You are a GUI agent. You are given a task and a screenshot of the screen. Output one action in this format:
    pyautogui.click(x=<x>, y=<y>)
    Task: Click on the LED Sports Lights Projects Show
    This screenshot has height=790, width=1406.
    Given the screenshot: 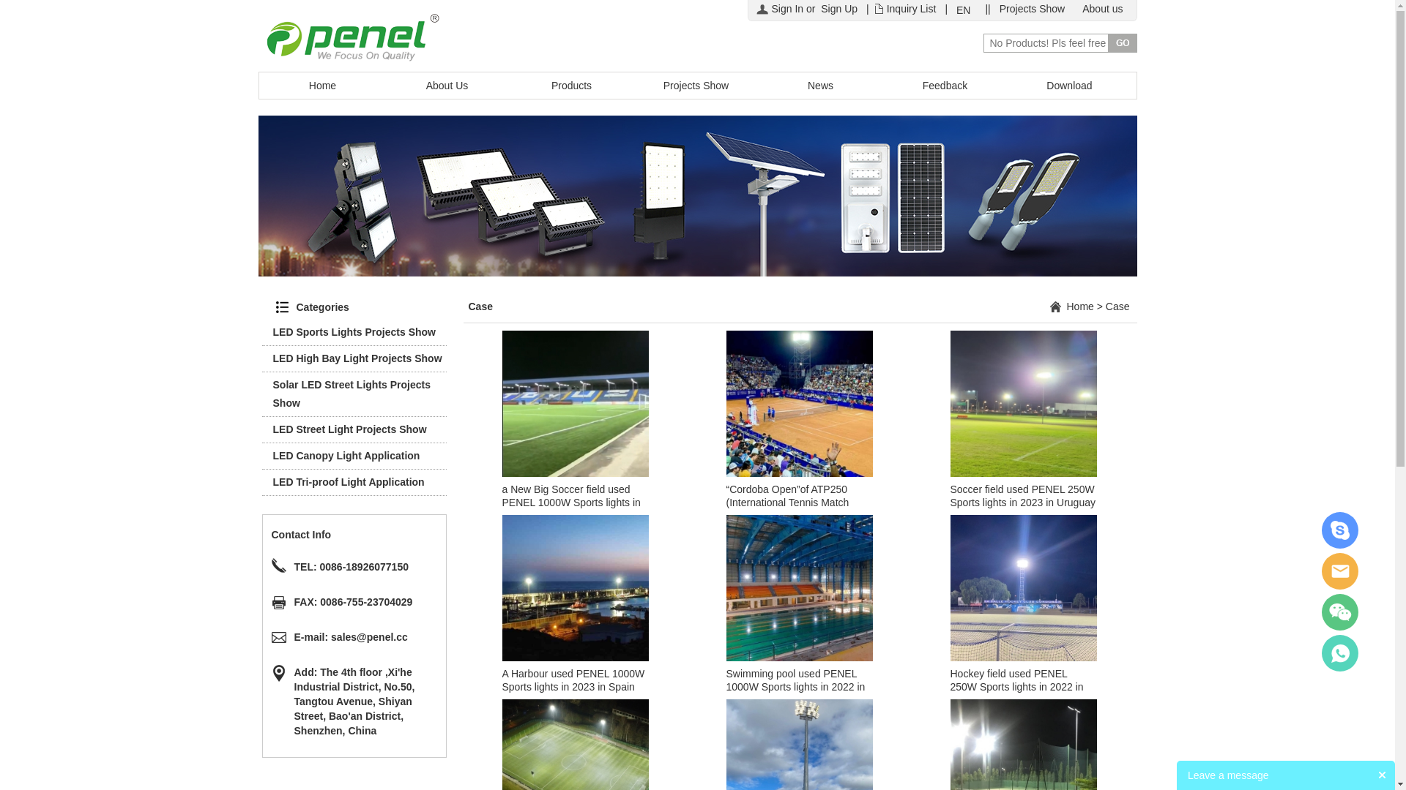 What is the action you would take?
    pyautogui.click(x=354, y=332)
    